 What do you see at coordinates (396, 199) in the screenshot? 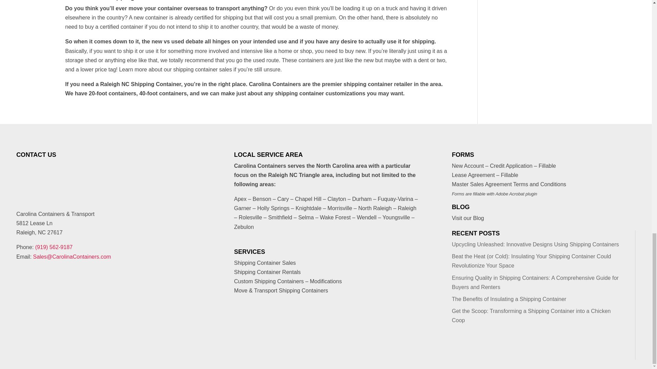
I see `Fuquay-Varina` at bounding box center [396, 199].